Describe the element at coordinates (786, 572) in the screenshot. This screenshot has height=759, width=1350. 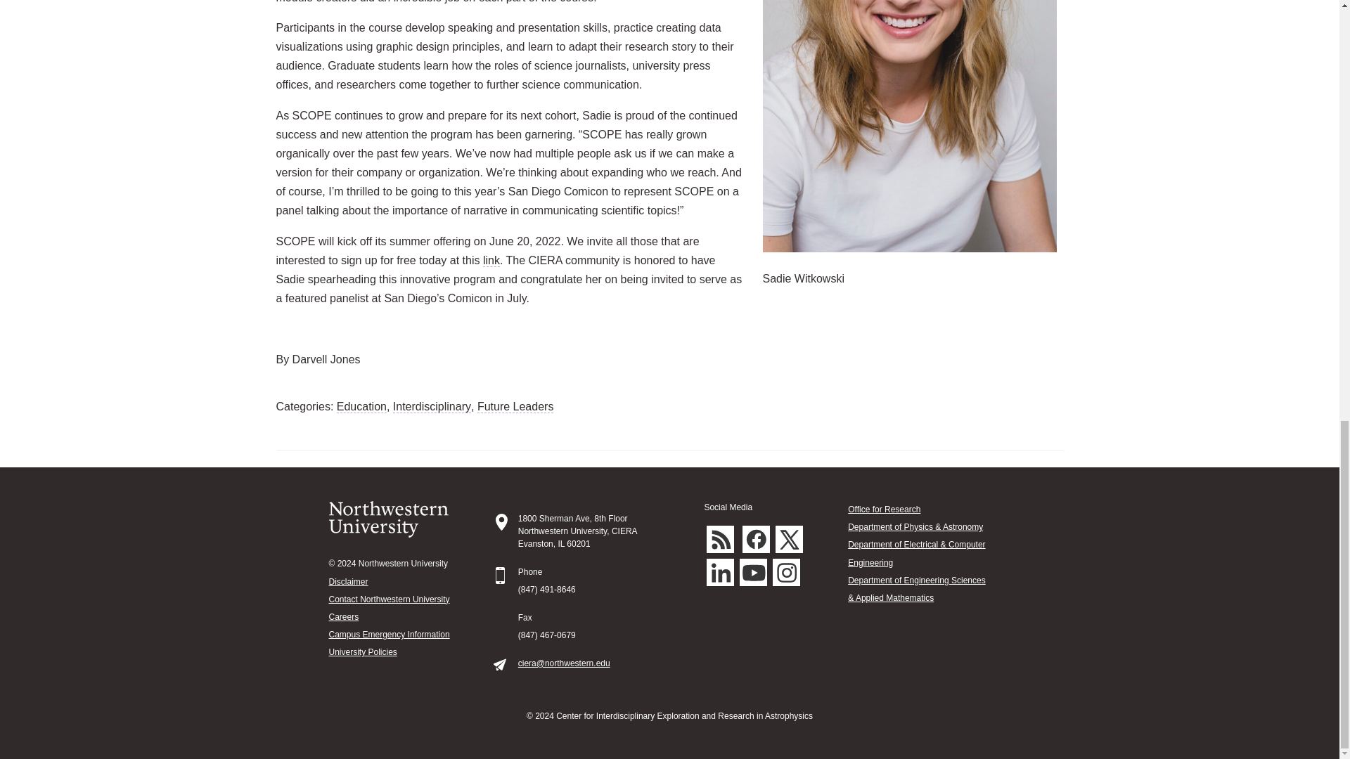
I see `Instagram` at that location.